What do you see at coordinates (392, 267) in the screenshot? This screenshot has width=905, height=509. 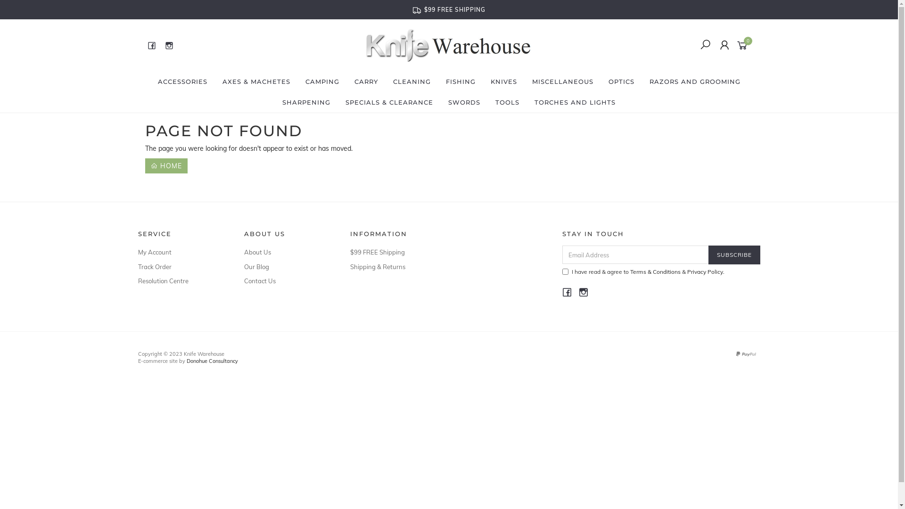 I see `Shipping & Returns` at bounding box center [392, 267].